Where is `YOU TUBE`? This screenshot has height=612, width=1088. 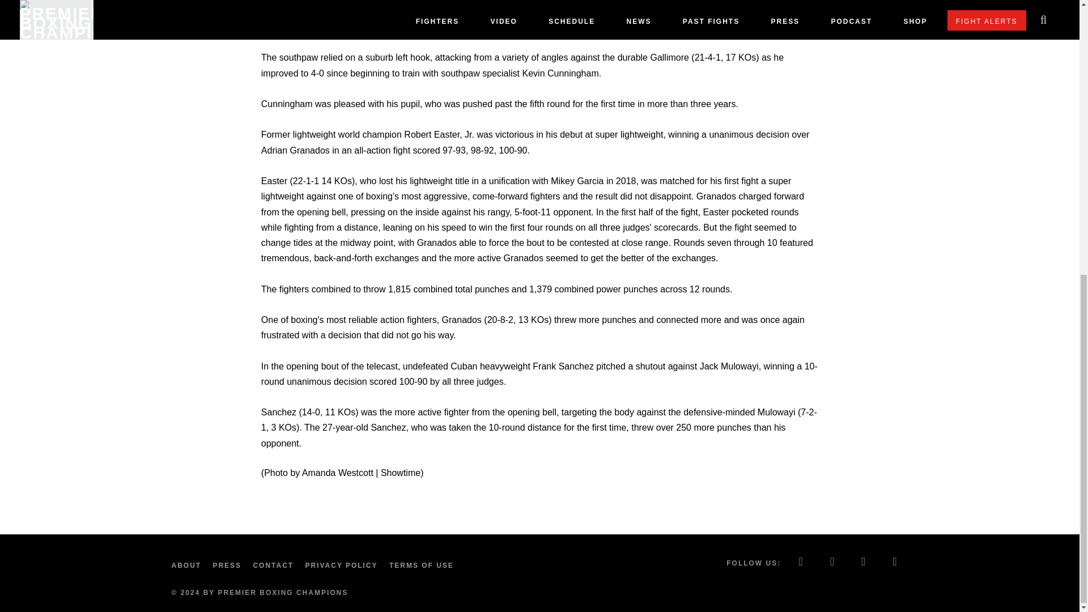
YOU TUBE is located at coordinates (895, 563).